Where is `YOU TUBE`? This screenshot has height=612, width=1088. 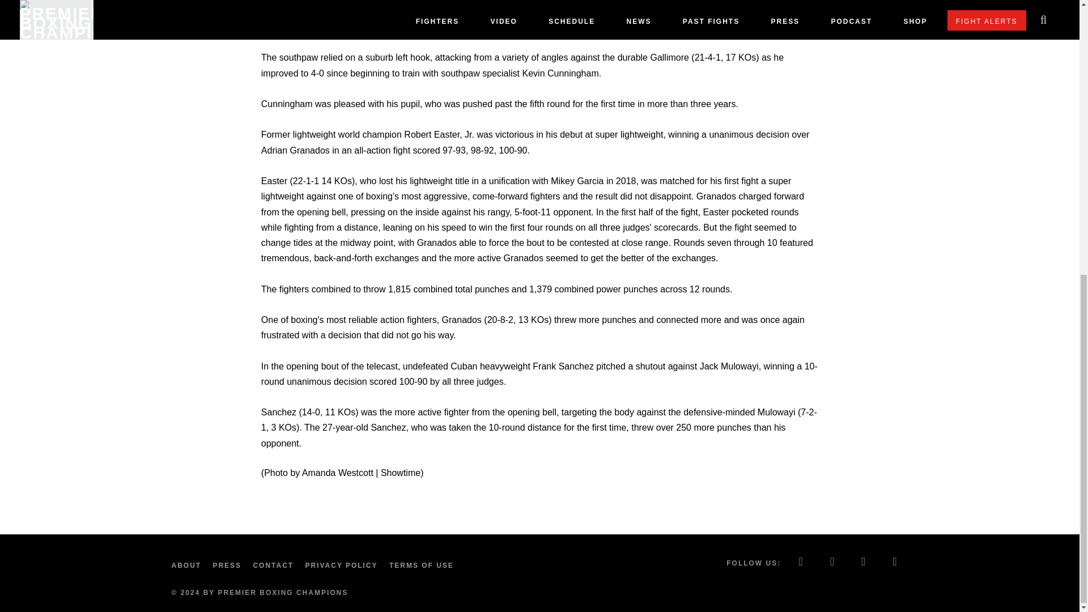
YOU TUBE is located at coordinates (895, 563).